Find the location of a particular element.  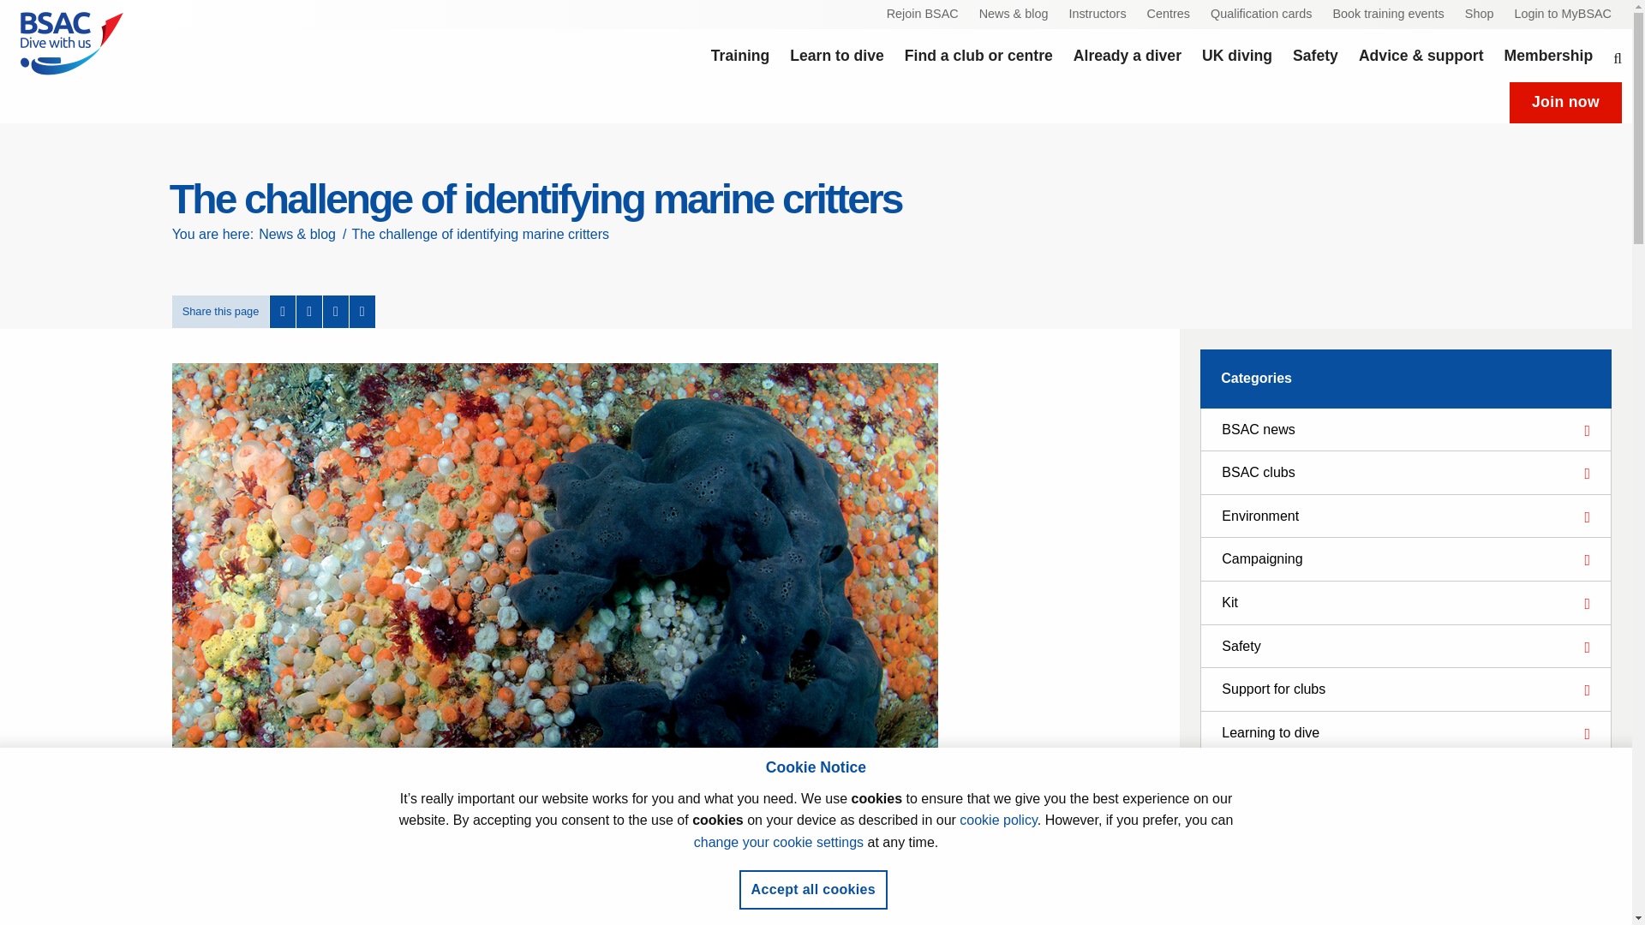

Training is located at coordinates (740, 55).